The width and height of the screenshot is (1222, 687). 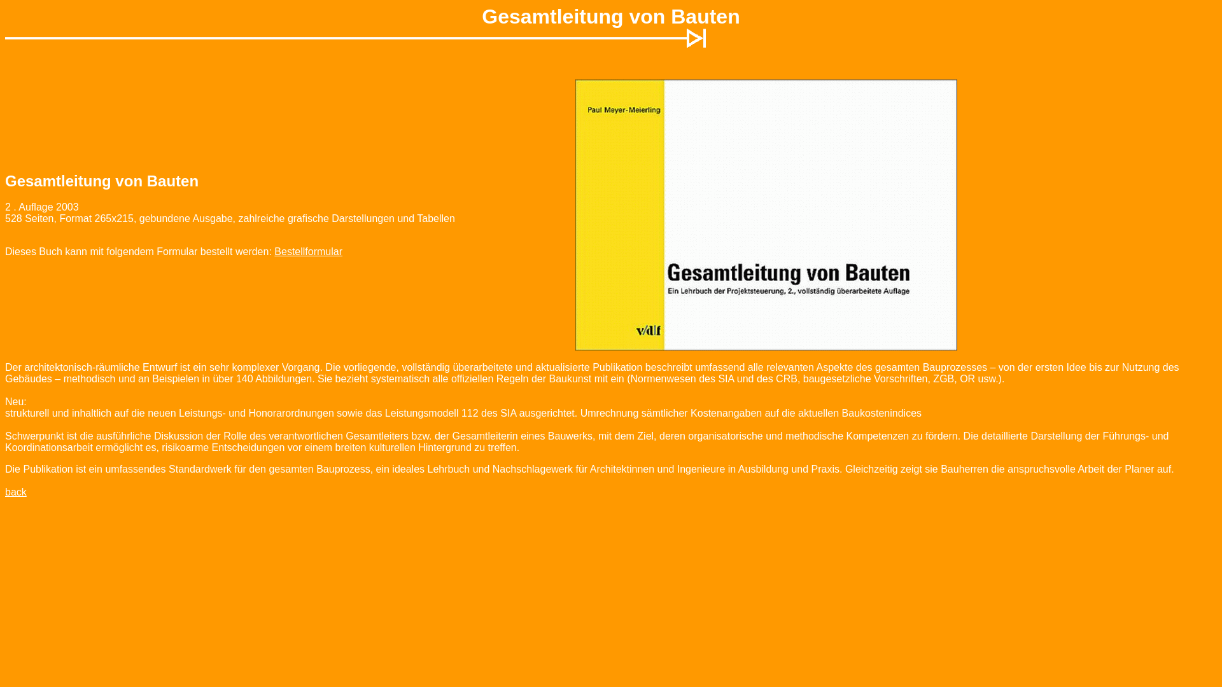 I want to click on back, so click(x=16, y=492).